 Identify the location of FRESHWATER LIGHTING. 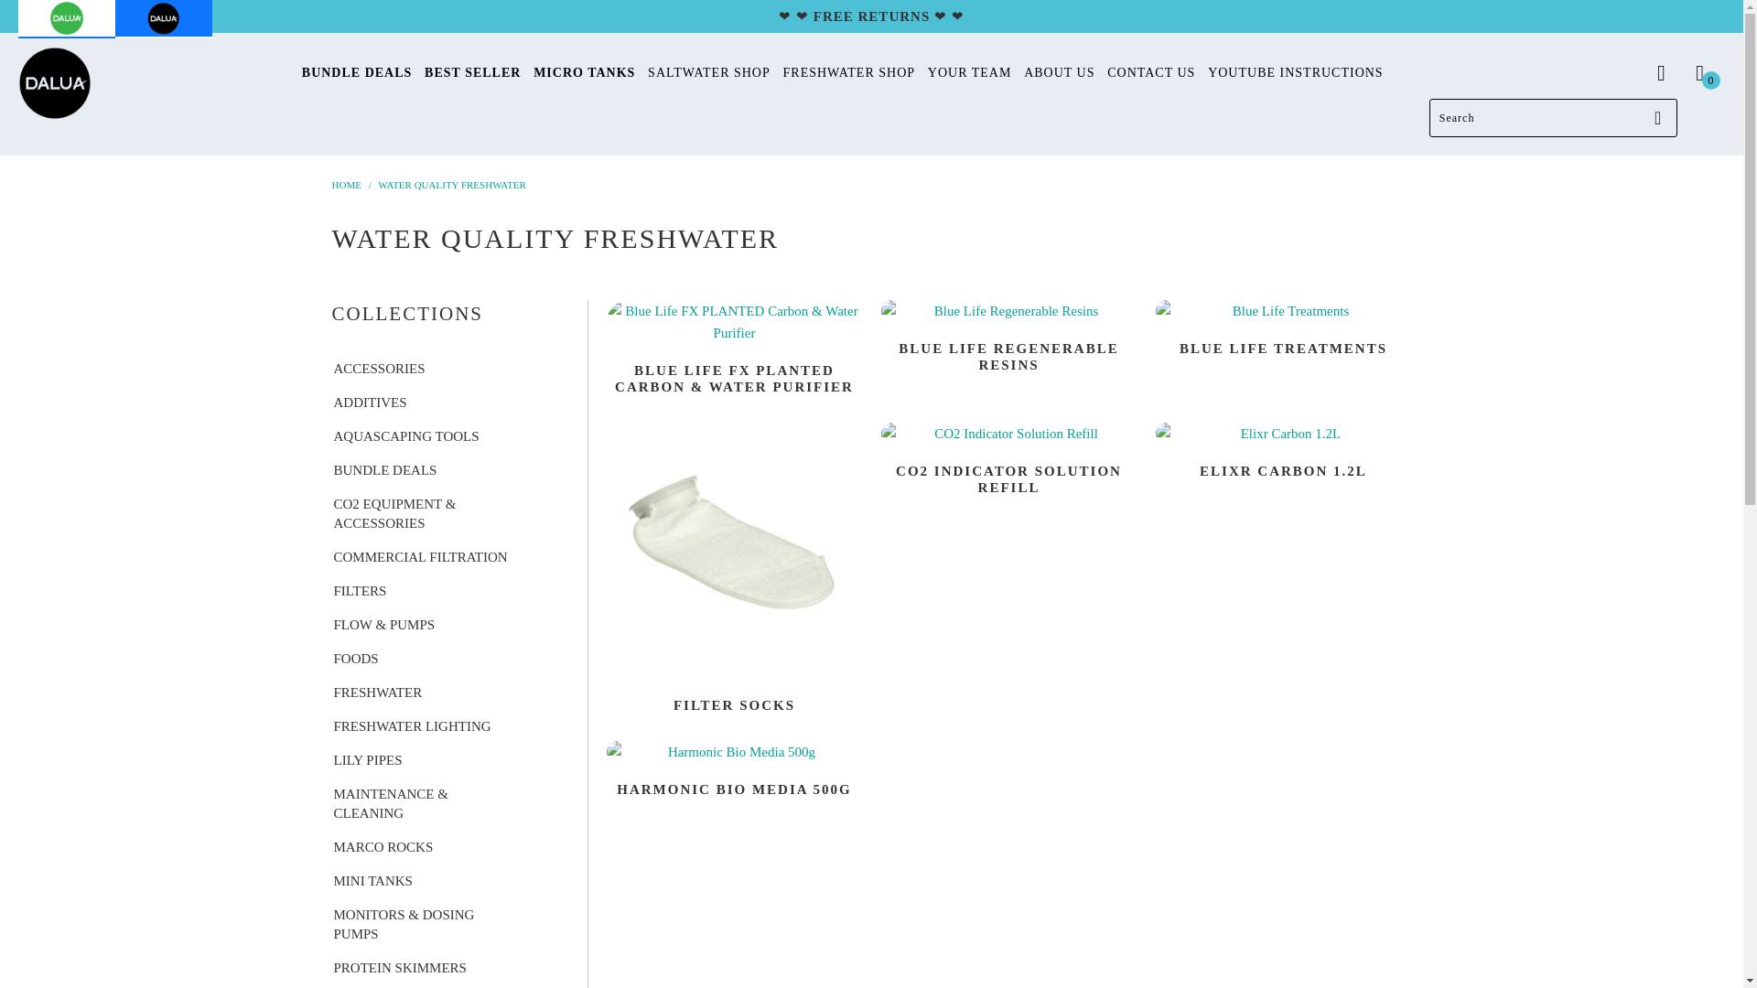
(410, 726).